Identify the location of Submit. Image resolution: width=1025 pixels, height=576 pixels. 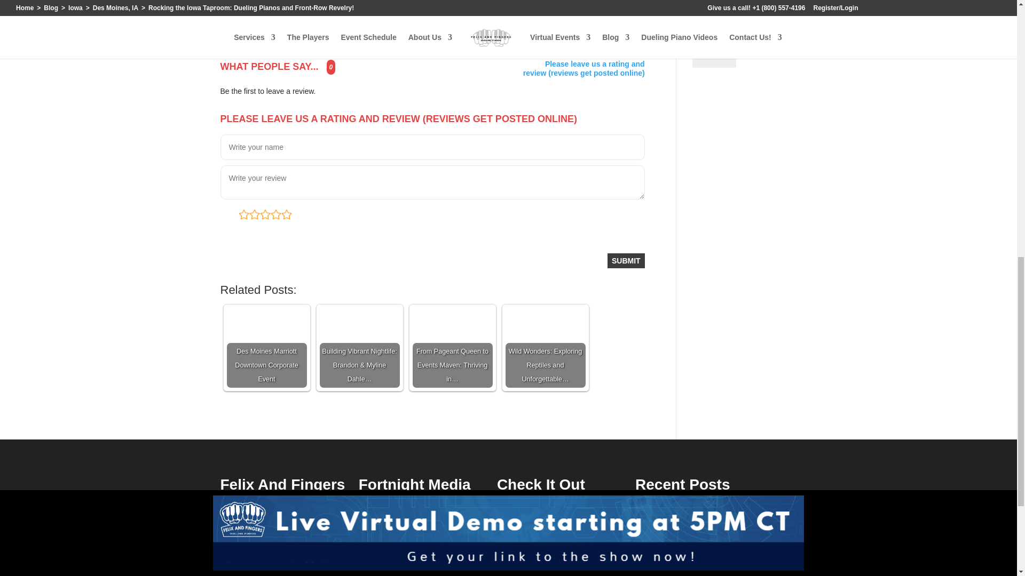
(626, 261).